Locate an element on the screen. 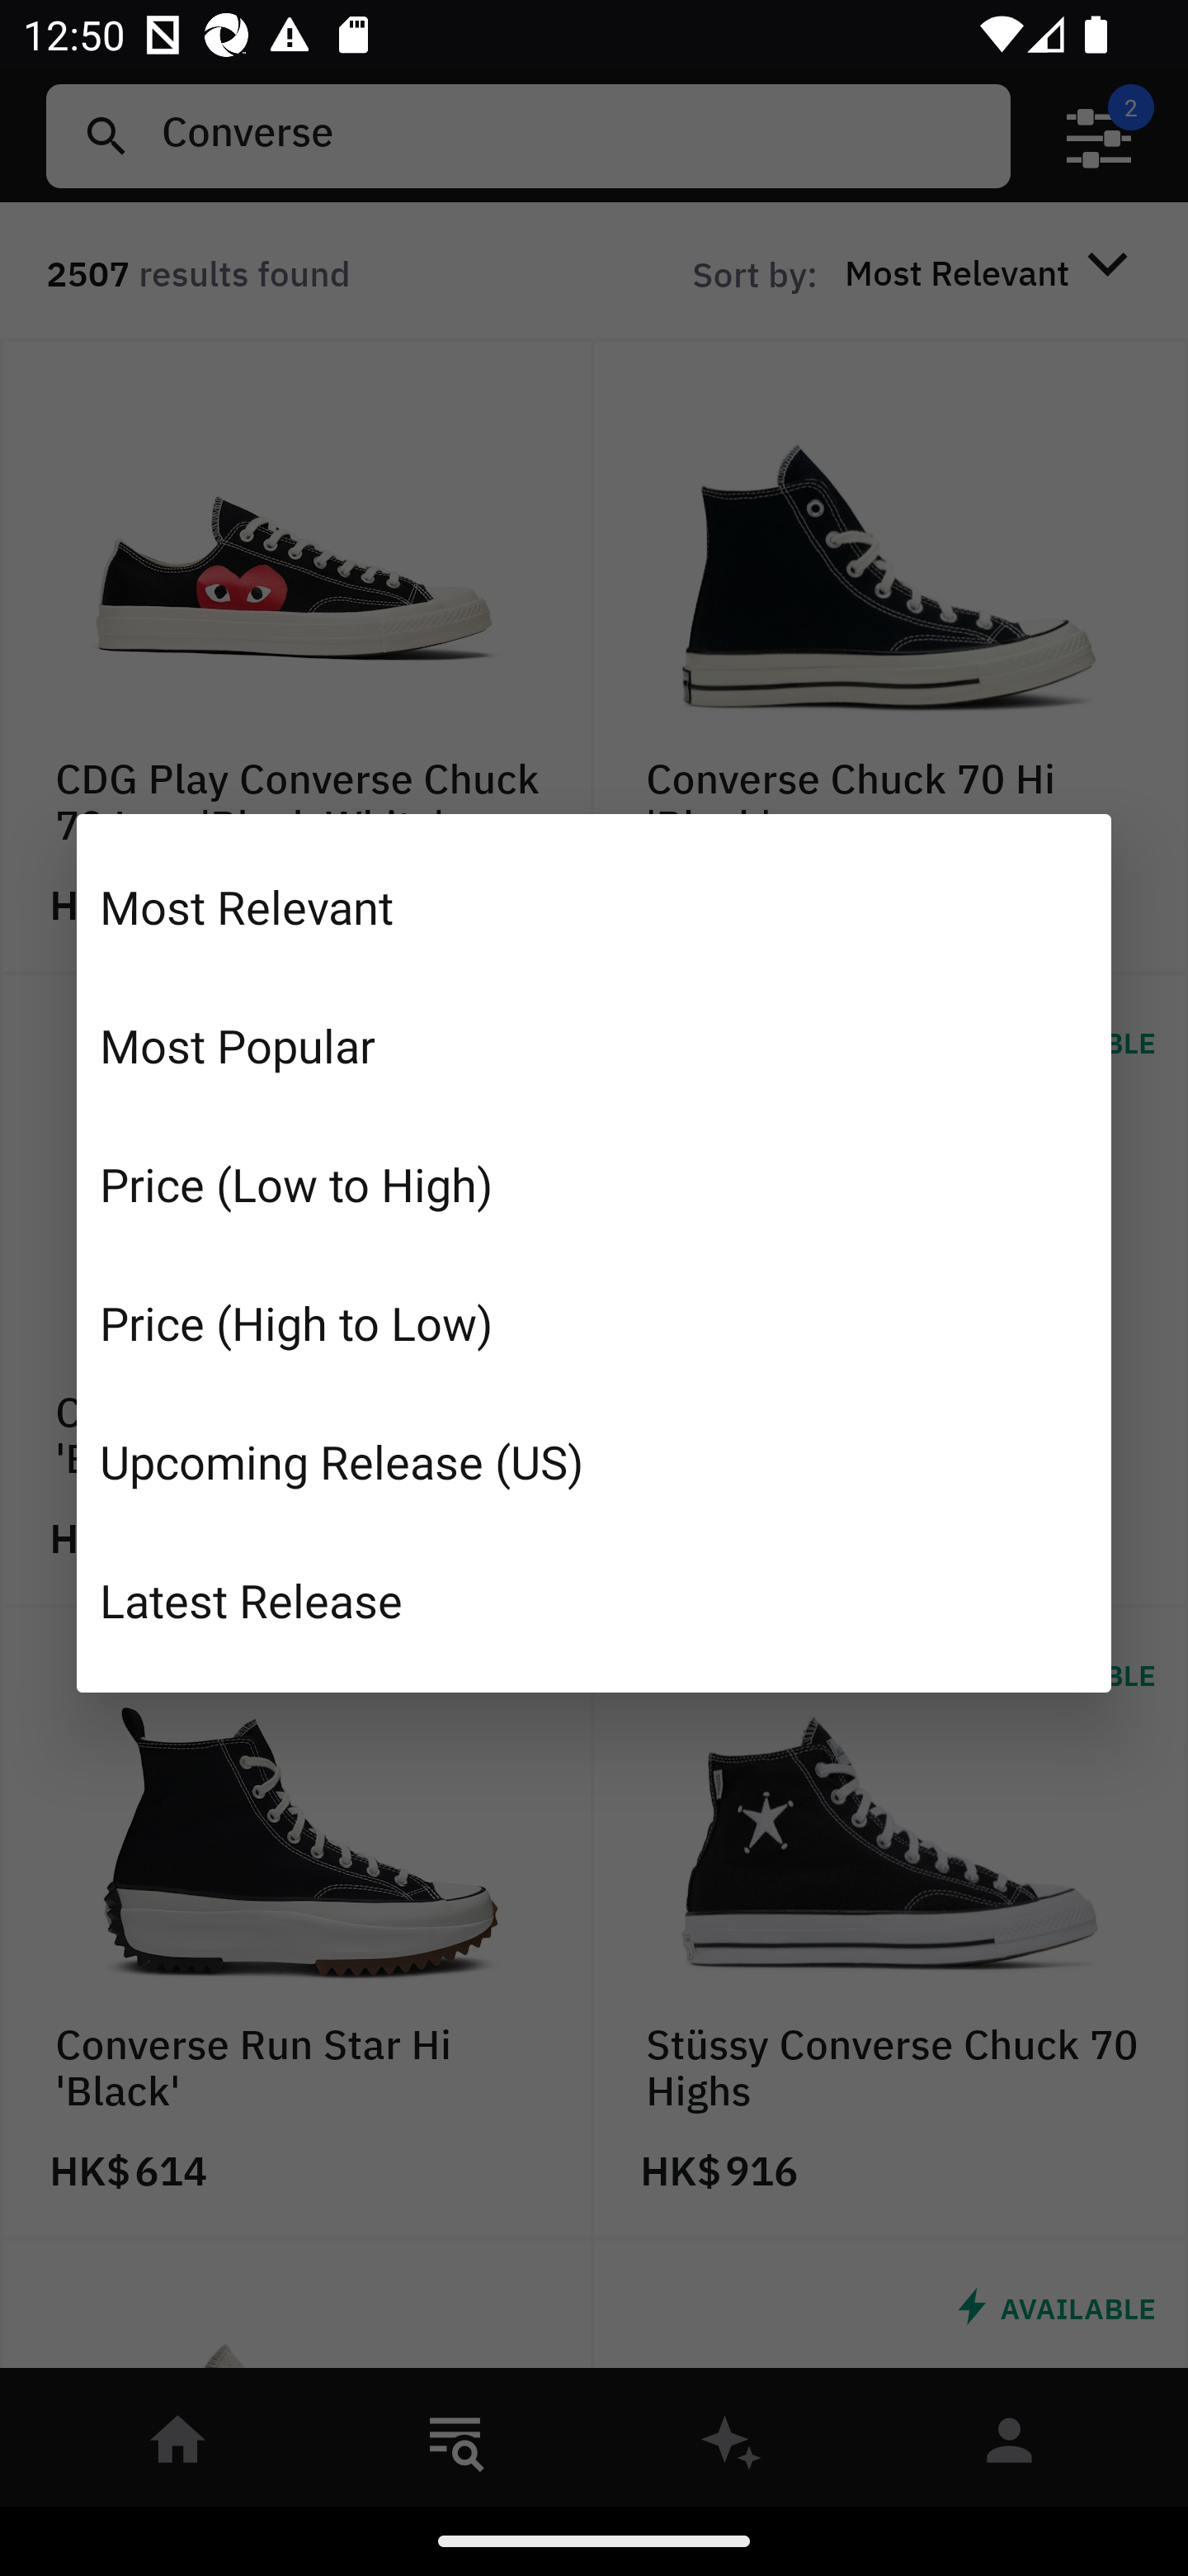 Image resolution: width=1188 pixels, height=2576 pixels. Price (High to Low) is located at coordinates (594, 1323).